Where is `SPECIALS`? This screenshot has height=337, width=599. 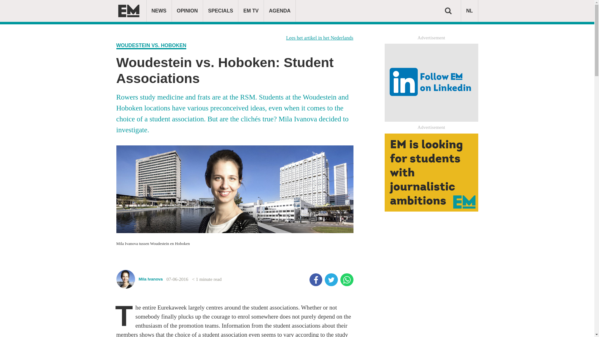 SPECIALS is located at coordinates (220, 11).